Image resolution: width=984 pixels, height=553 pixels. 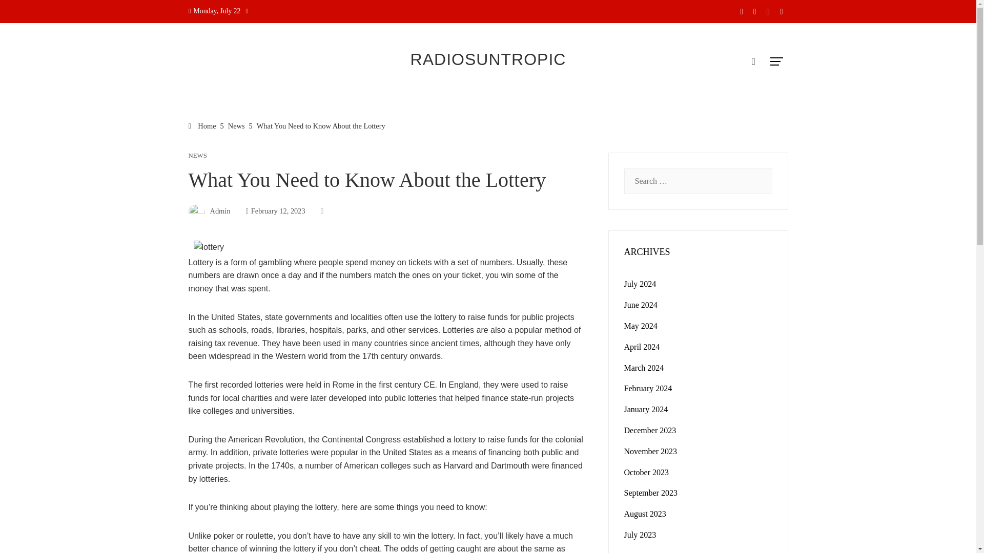 What do you see at coordinates (488, 59) in the screenshot?
I see `RADIOSUNTROPIC` at bounding box center [488, 59].